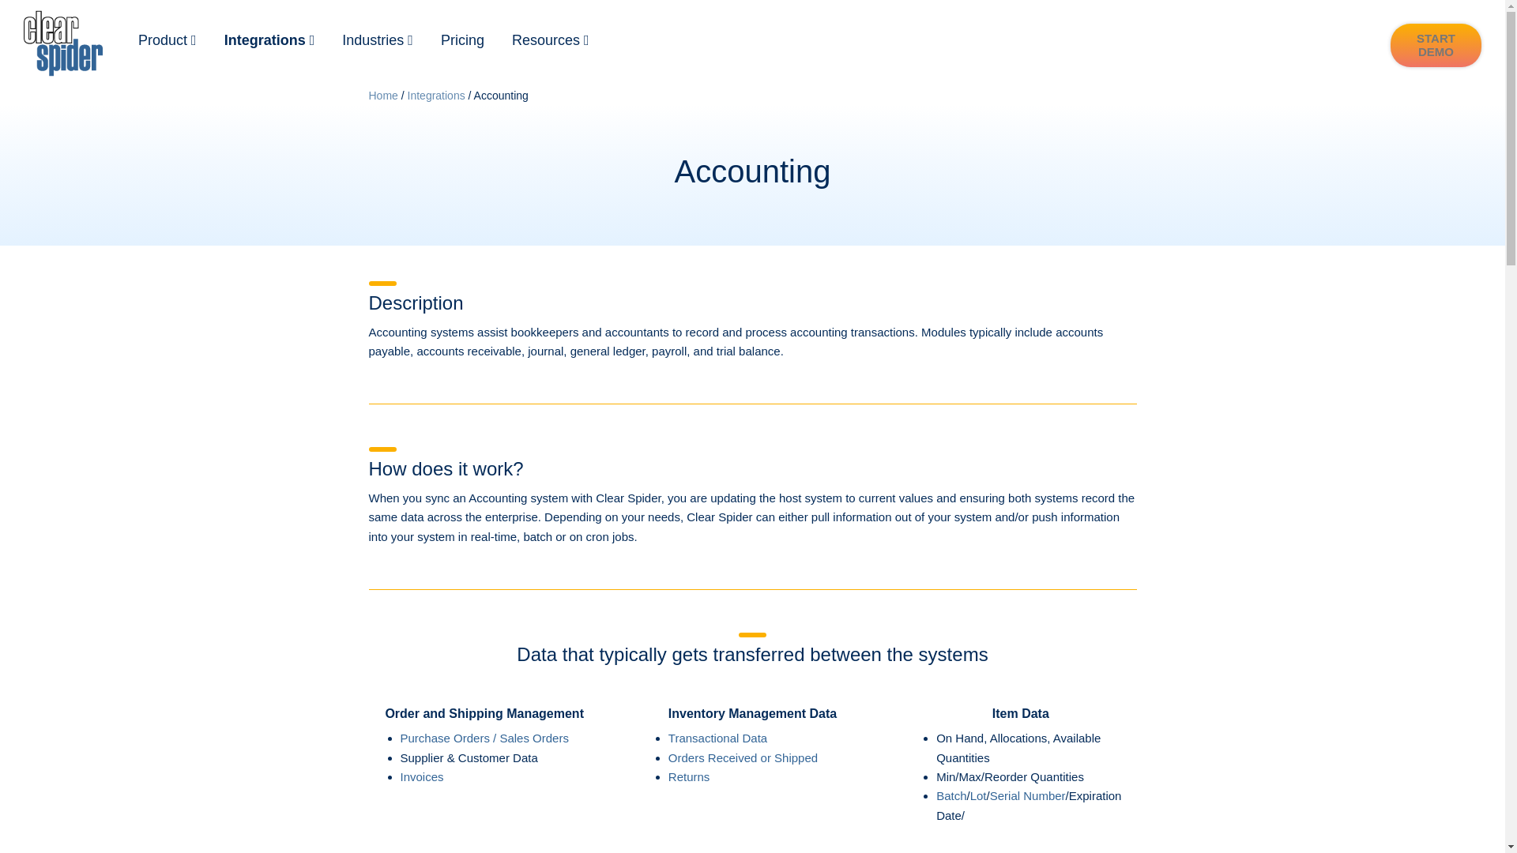 The height and width of the screenshot is (853, 1517). What do you see at coordinates (1436, 46) in the screenshot?
I see `START DEMO` at bounding box center [1436, 46].